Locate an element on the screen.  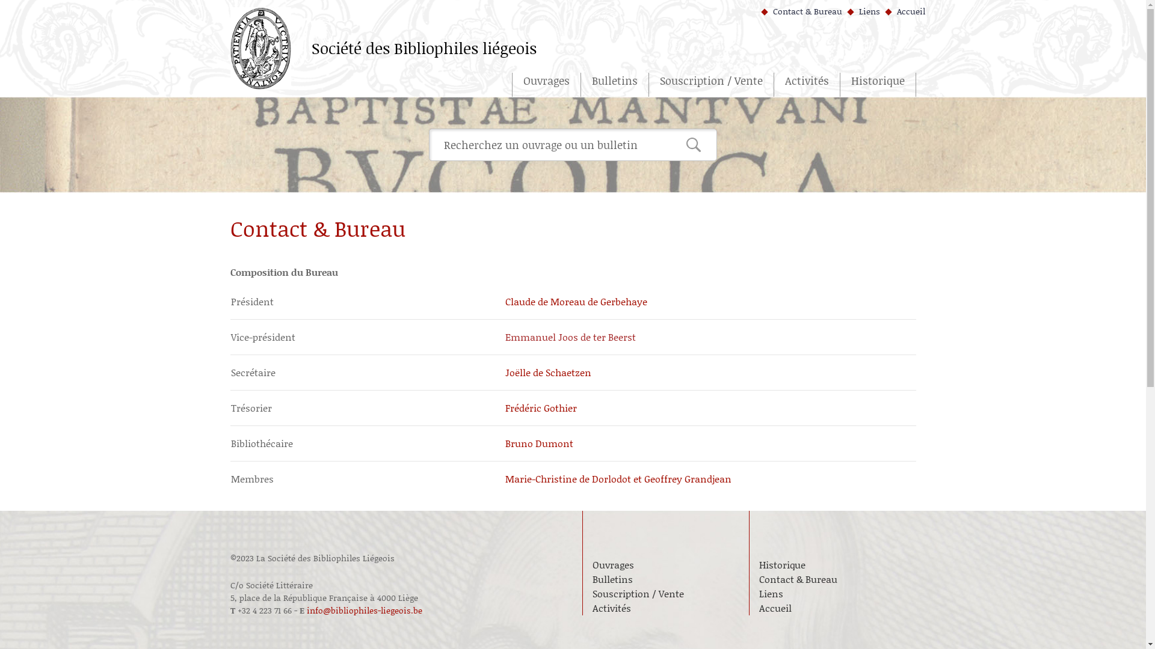
Contact & Bureau is located at coordinates (801, 11).